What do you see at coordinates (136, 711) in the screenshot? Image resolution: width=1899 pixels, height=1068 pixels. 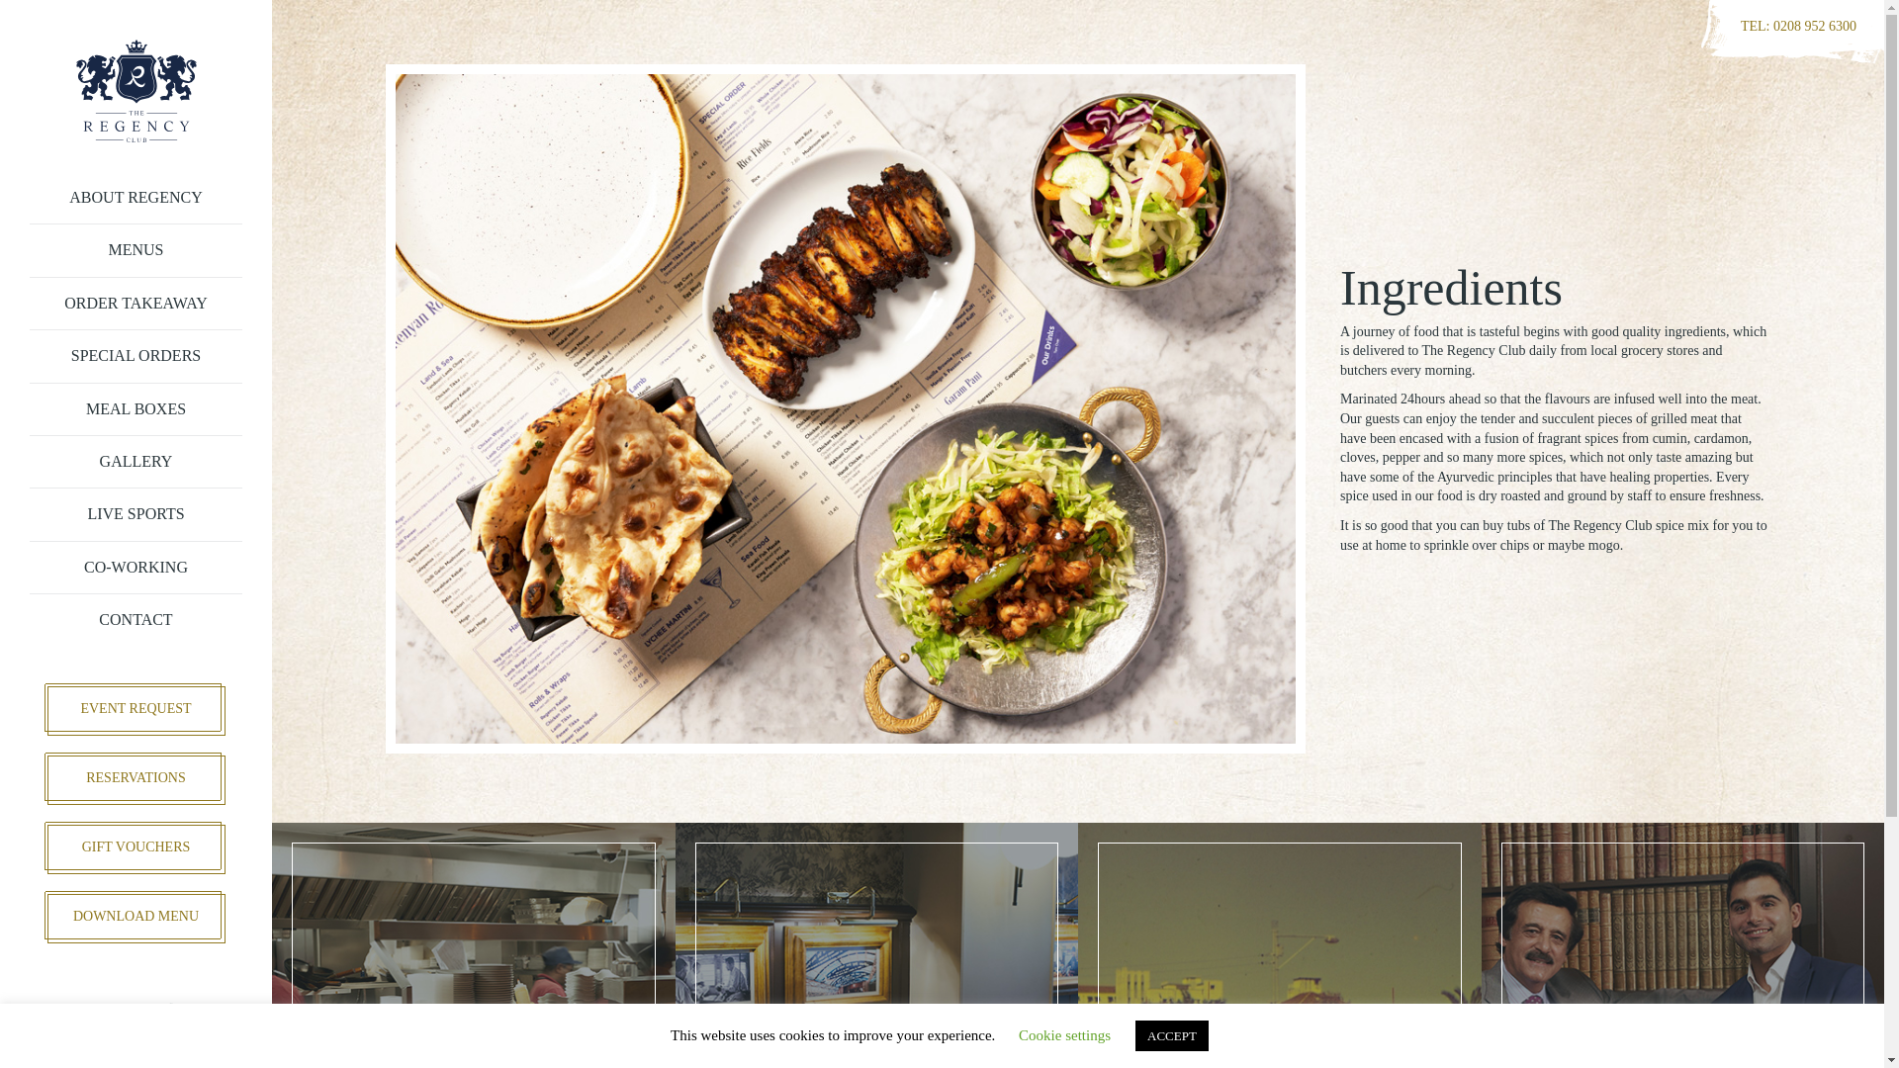 I see `EVENT REQUEST` at bounding box center [136, 711].